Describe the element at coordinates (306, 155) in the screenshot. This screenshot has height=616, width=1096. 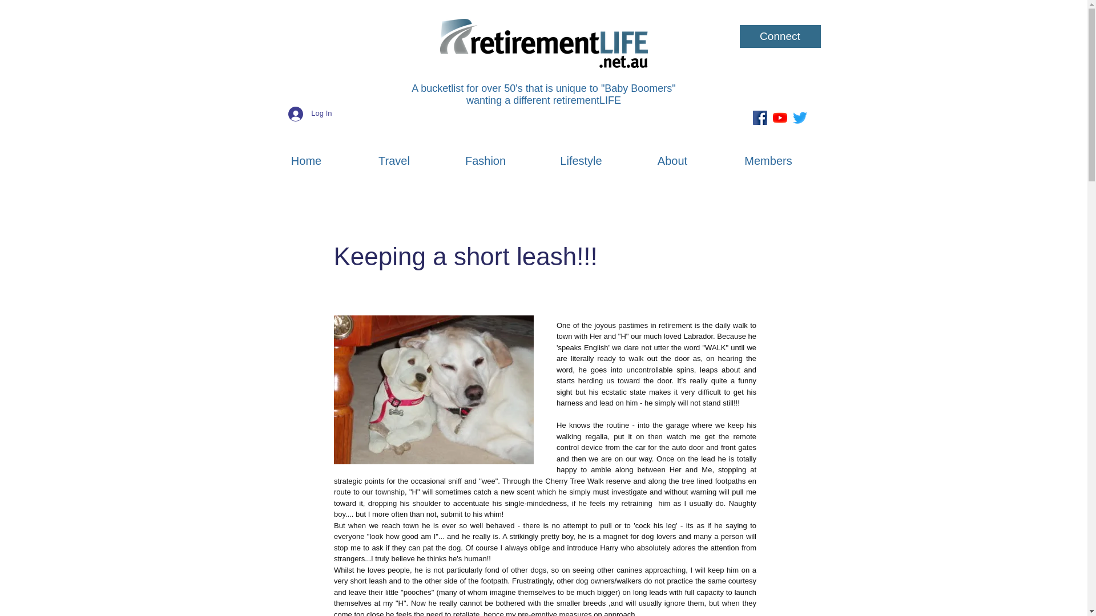
I see `Home` at that location.